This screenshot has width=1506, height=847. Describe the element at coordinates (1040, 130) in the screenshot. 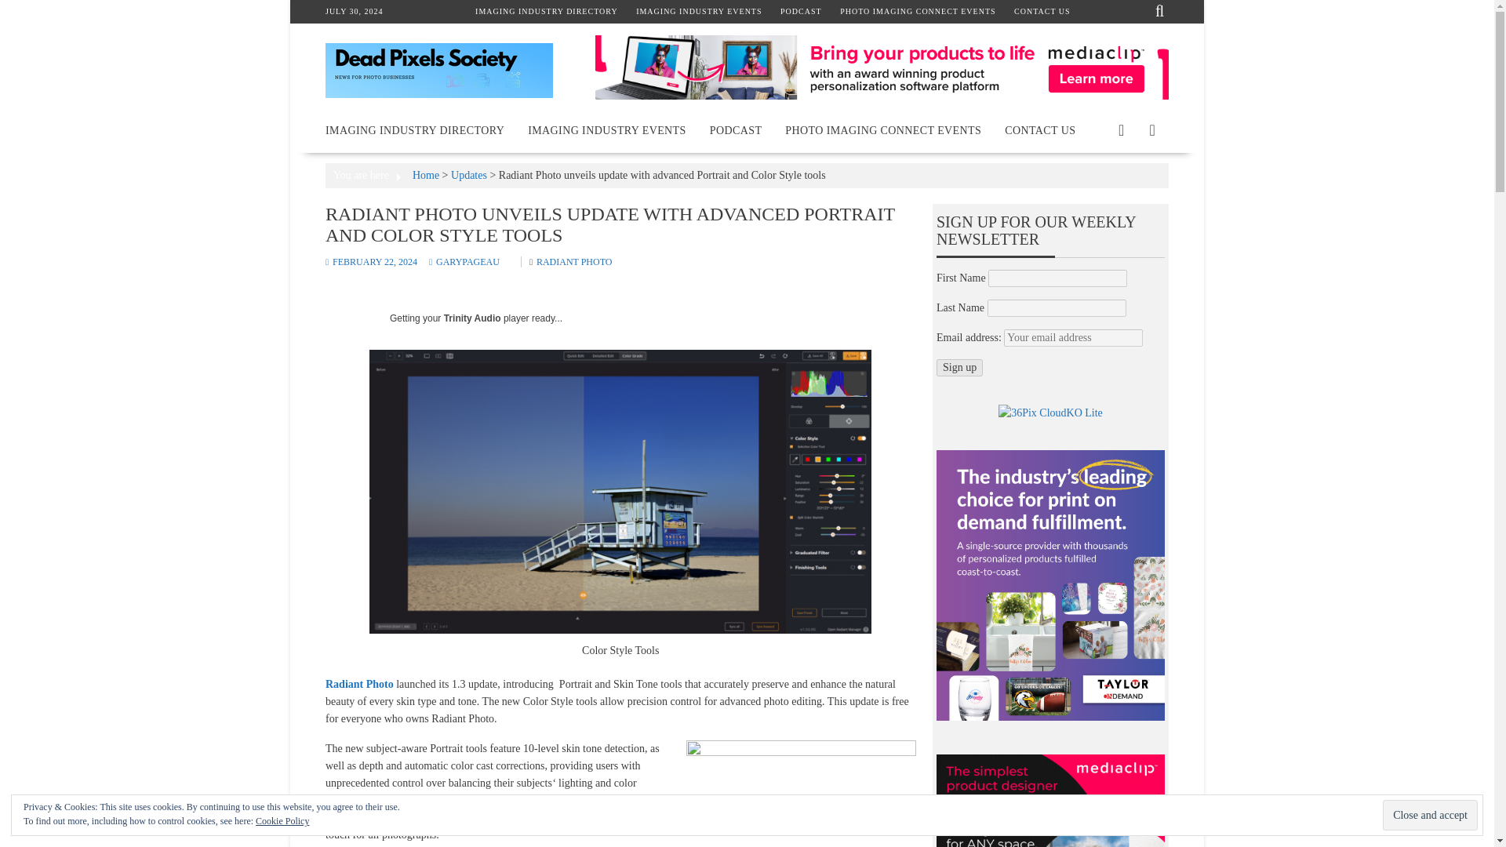

I see `CONTACT US` at that location.